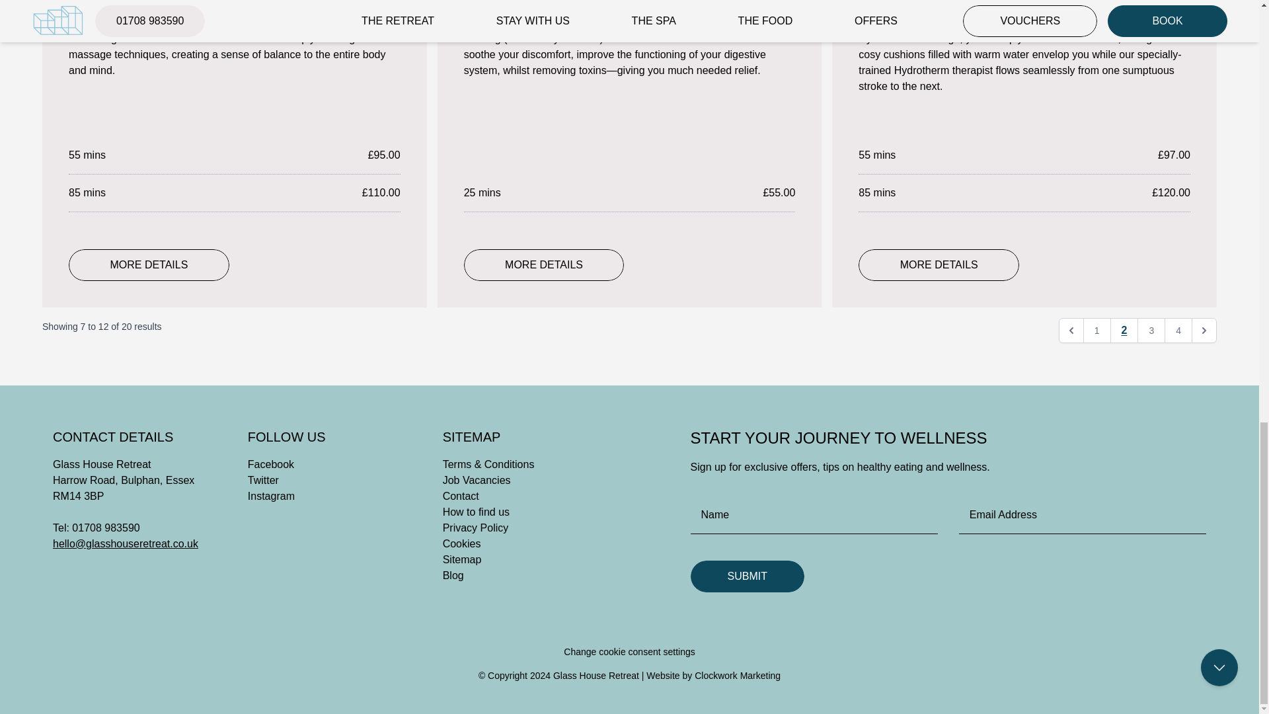  I want to click on Instagram, so click(271, 496).